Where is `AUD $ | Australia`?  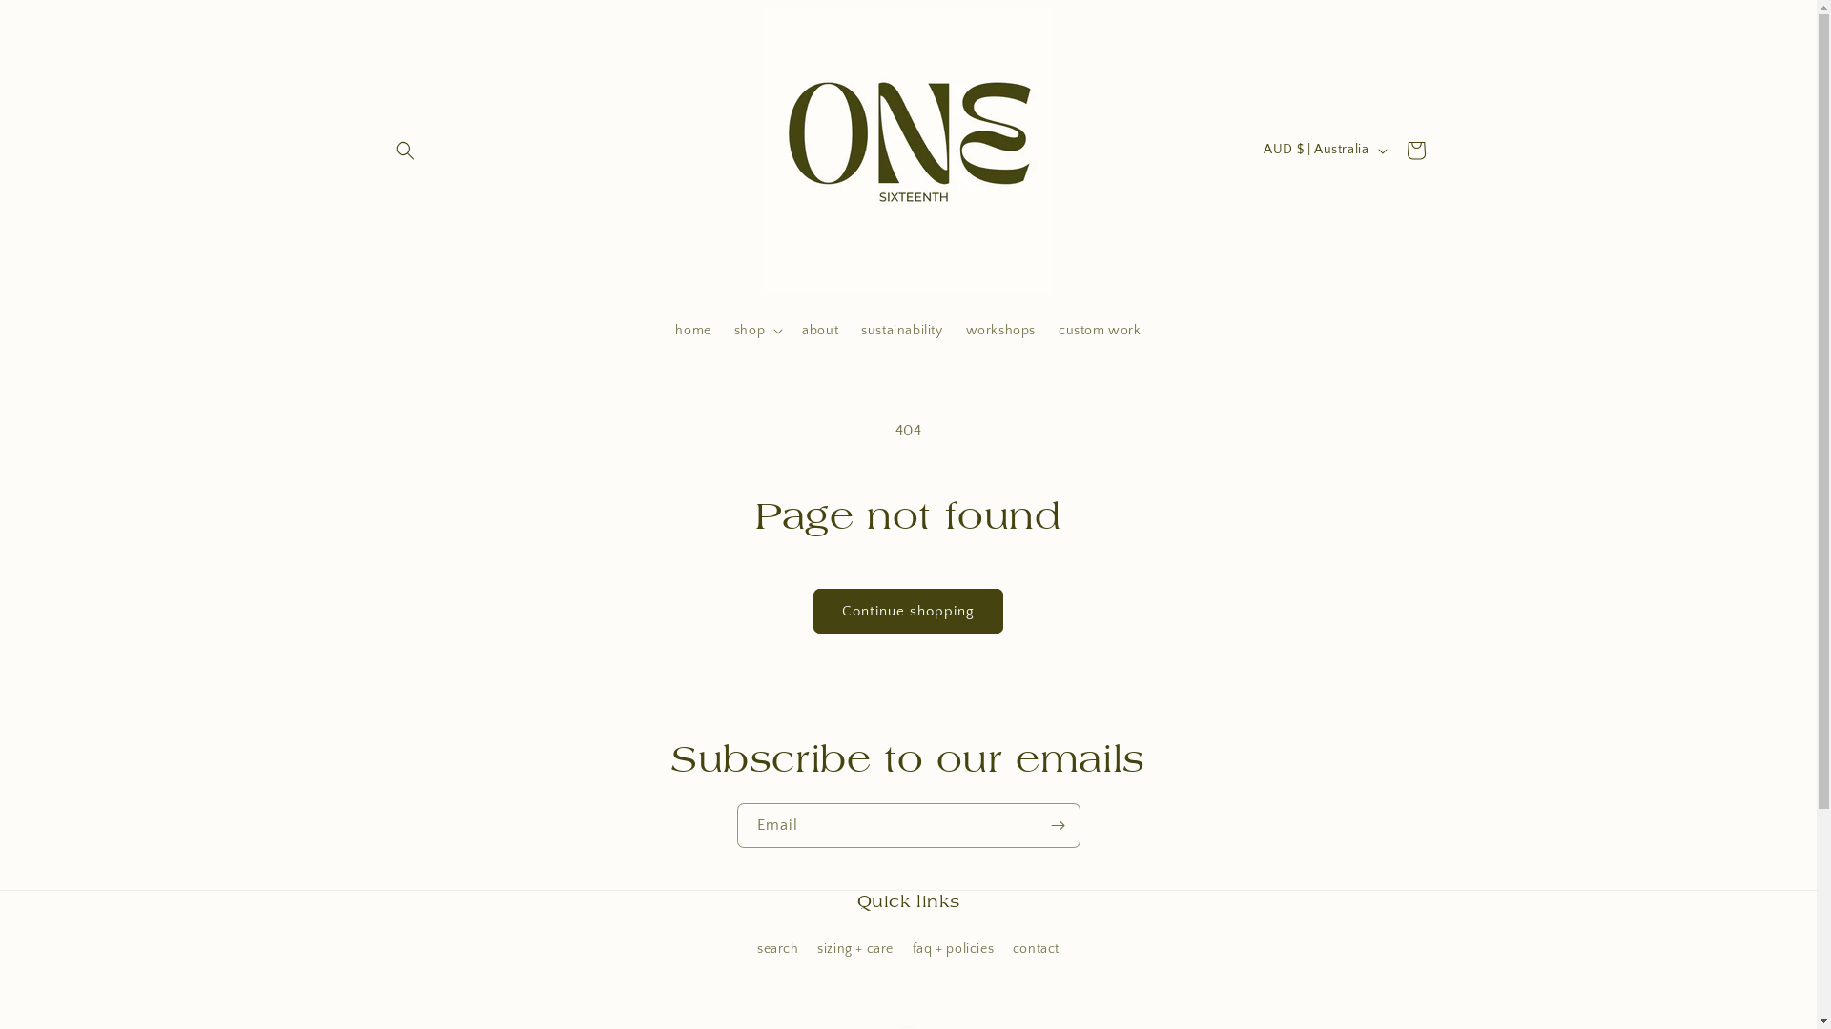
AUD $ | Australia is located at coordinates (1324, 150).